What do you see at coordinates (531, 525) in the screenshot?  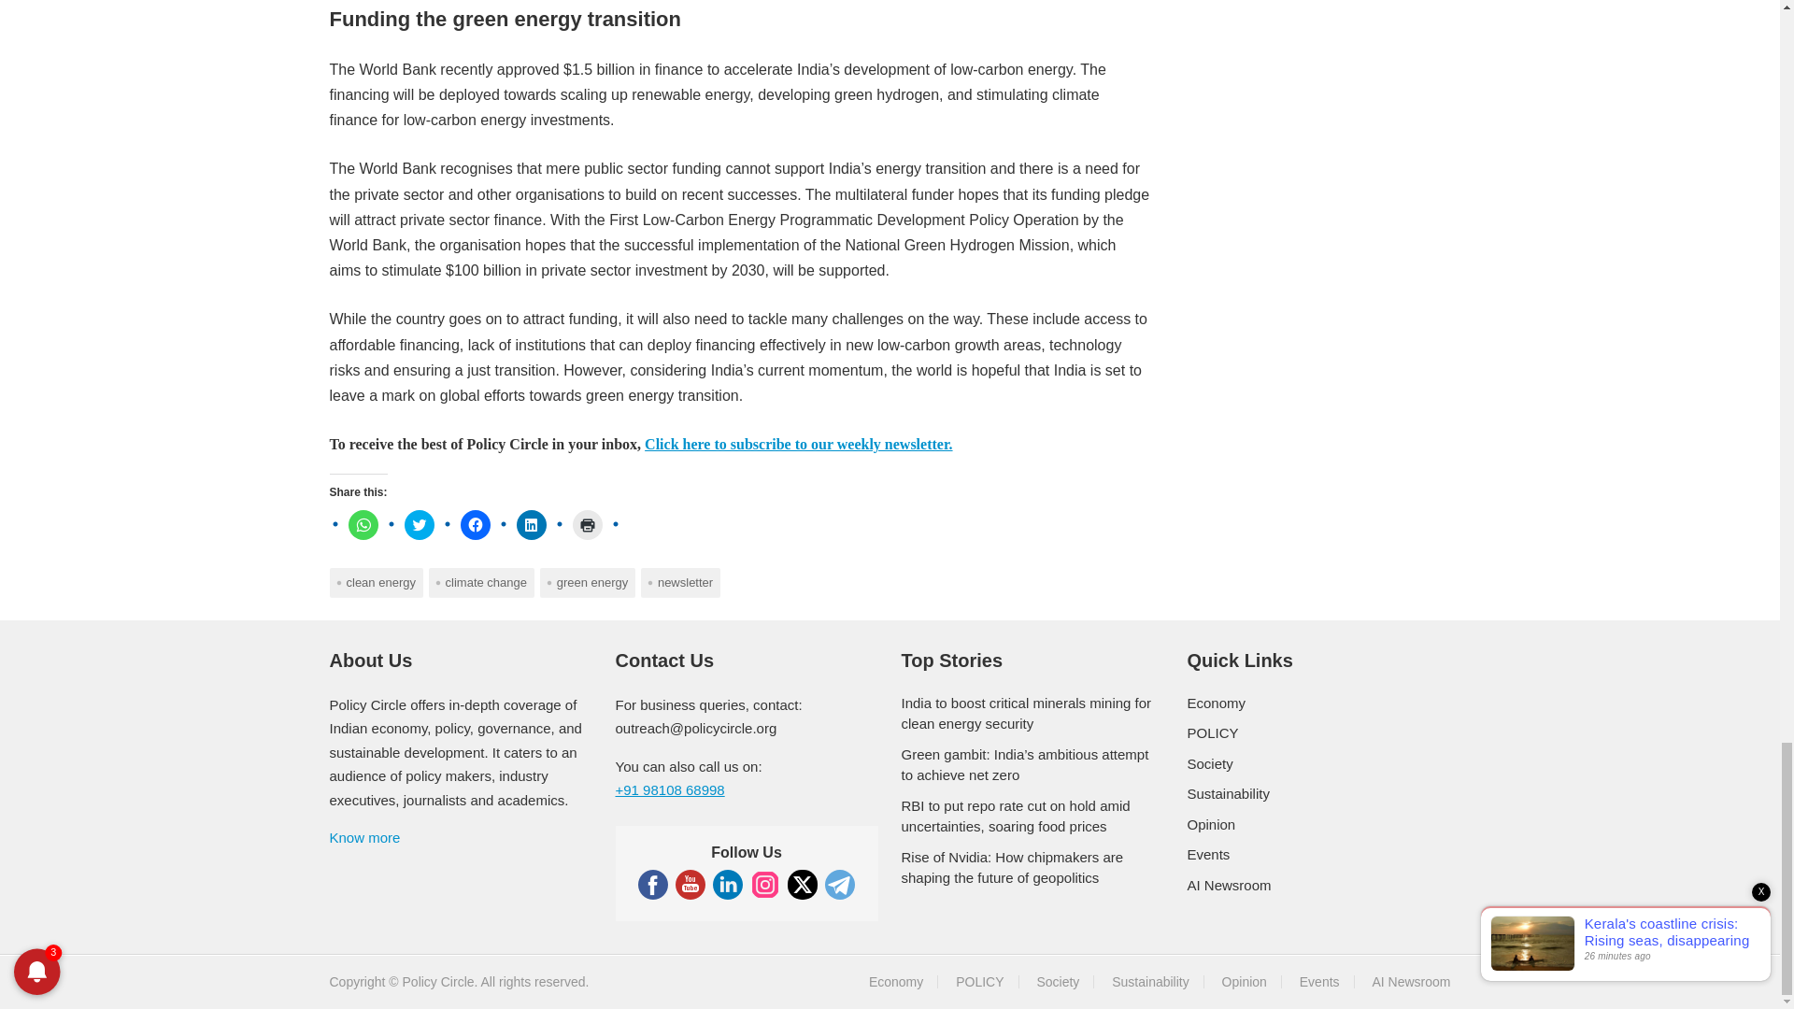 I see `Click to share on LinkedIn` at bounding box center [531, 525].